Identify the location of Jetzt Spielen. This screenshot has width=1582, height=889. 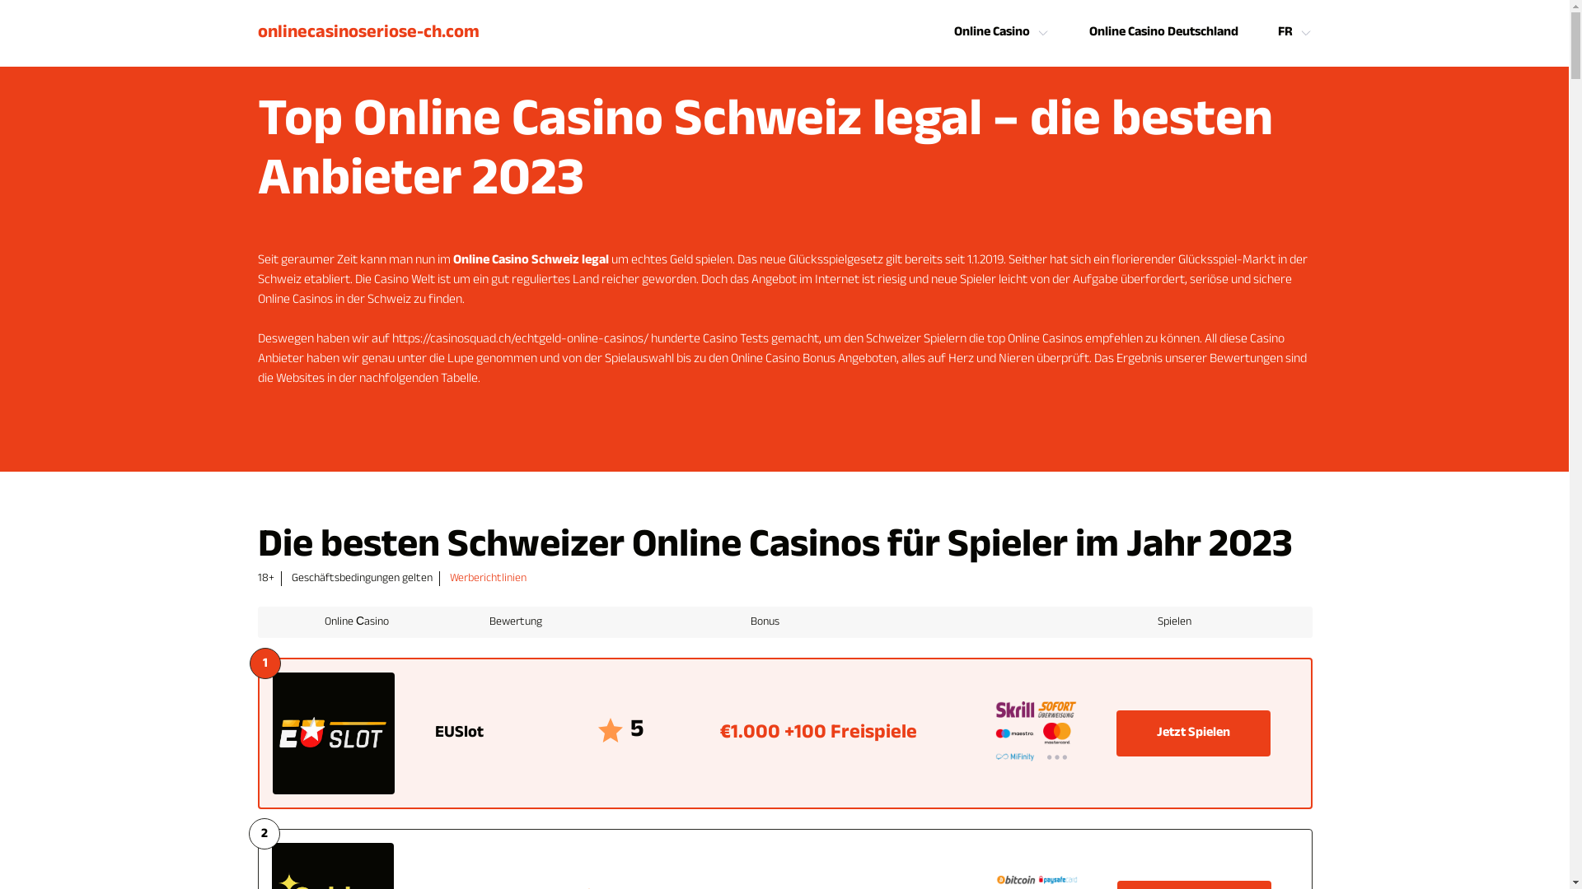
(1193, 733).